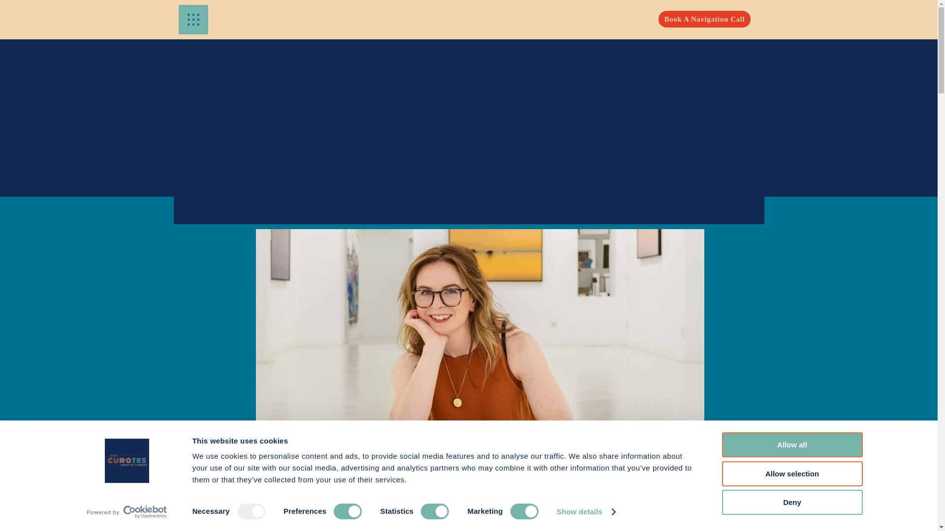 Image resolution: width=945 pixels, height=531 pixels. I want to click on Show details, so click(586, 512).